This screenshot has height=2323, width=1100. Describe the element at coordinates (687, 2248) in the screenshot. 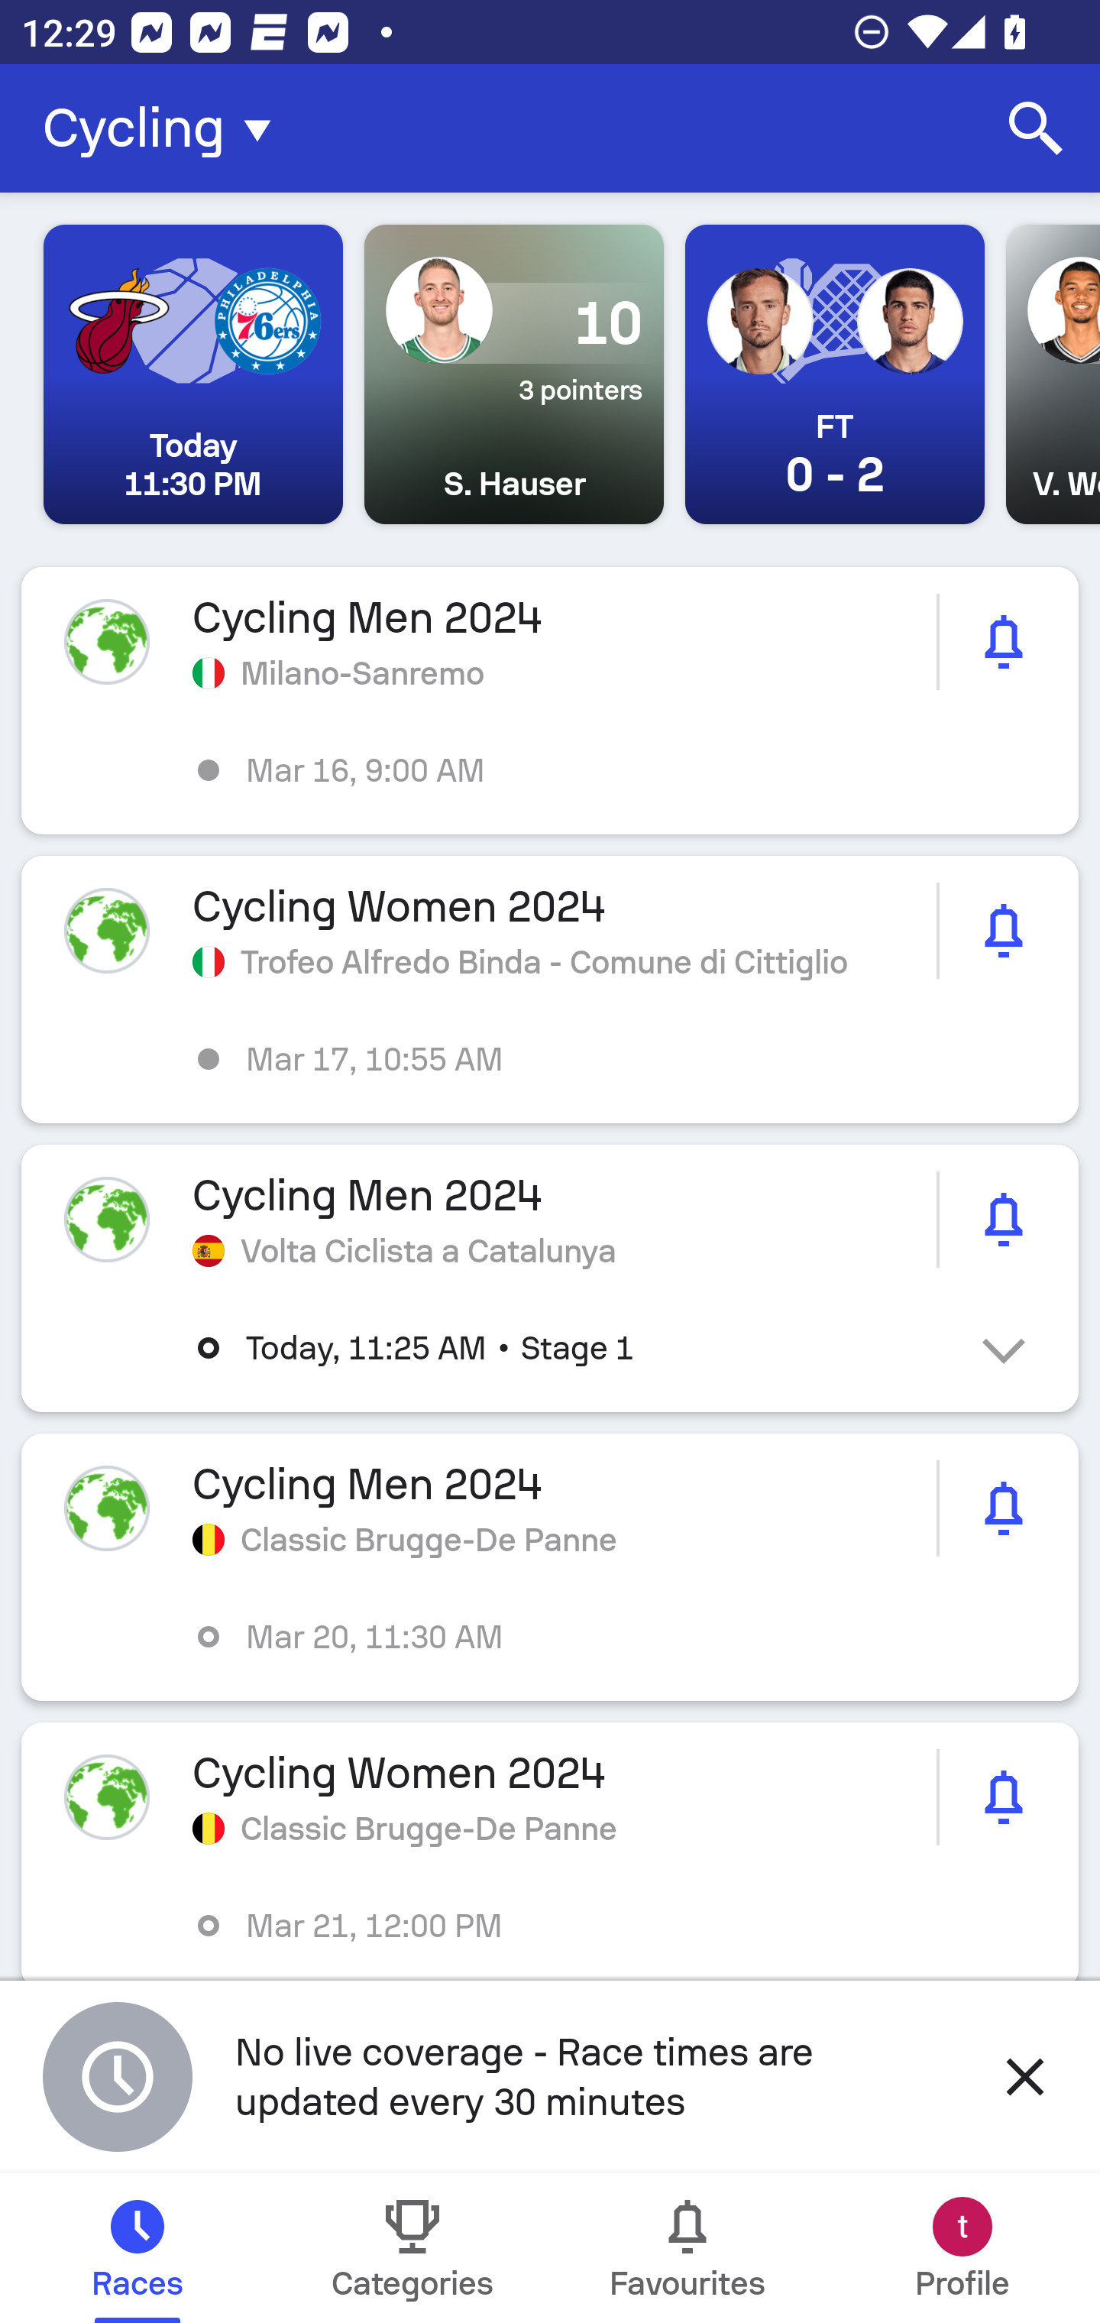

I see `Favourites` at that location.